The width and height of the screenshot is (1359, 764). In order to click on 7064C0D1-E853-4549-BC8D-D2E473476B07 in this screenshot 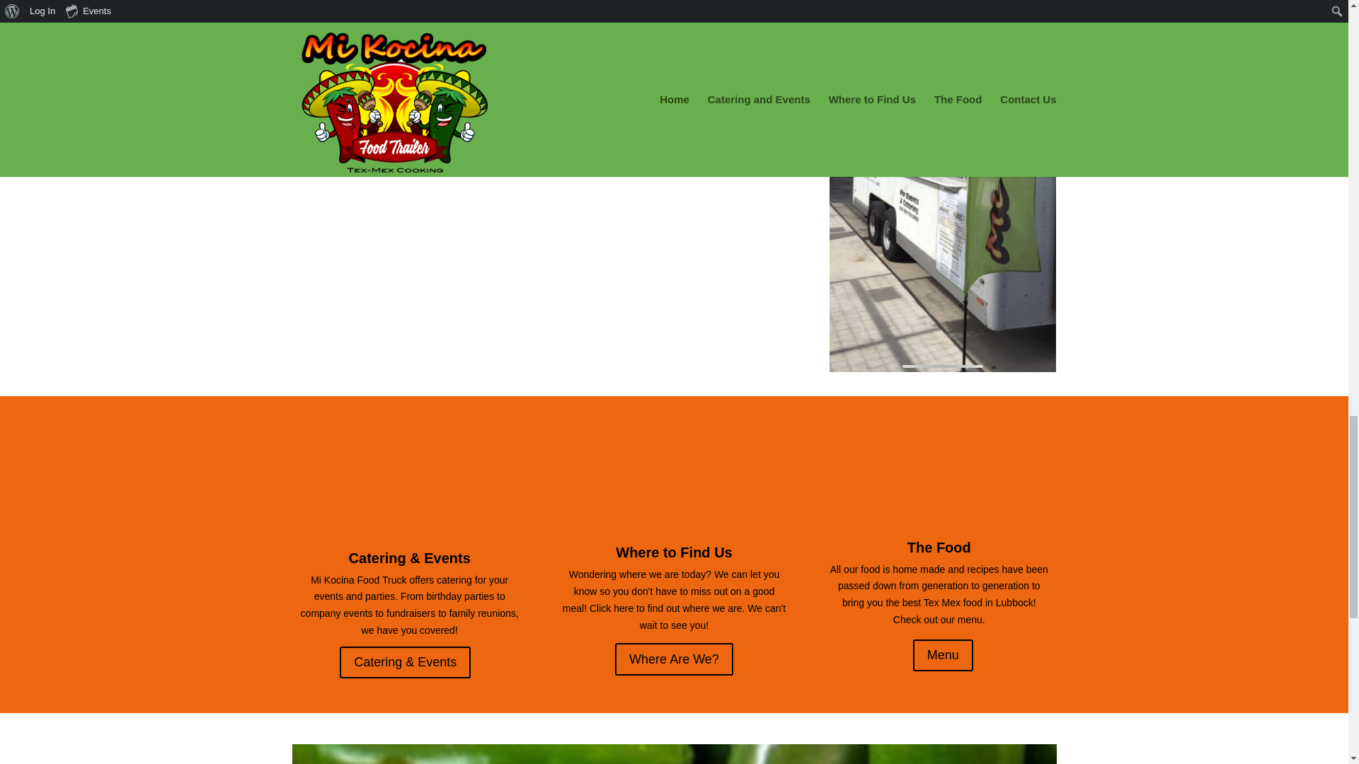, I will do `click(942, 185)`.